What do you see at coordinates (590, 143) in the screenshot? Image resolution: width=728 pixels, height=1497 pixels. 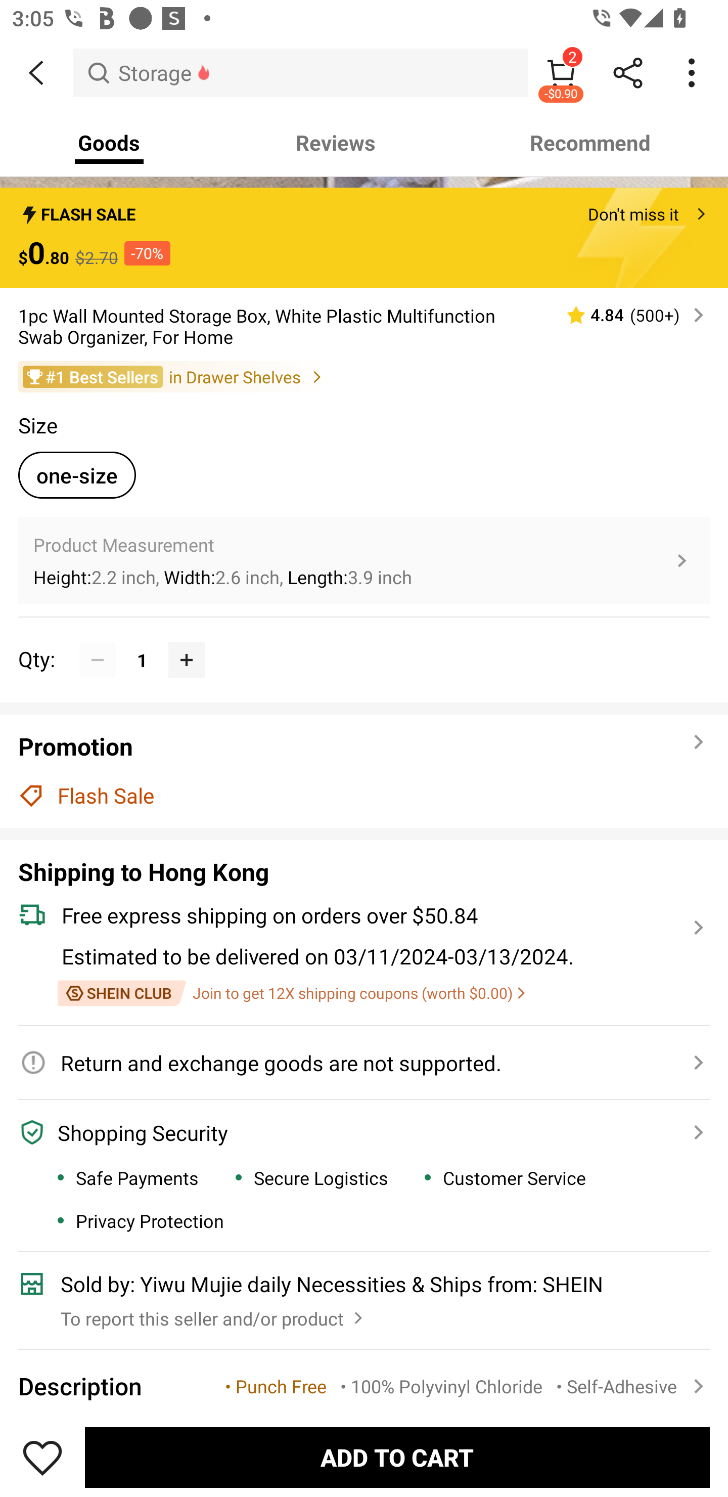 I see `Recommend` at bounding box center [590, 143].